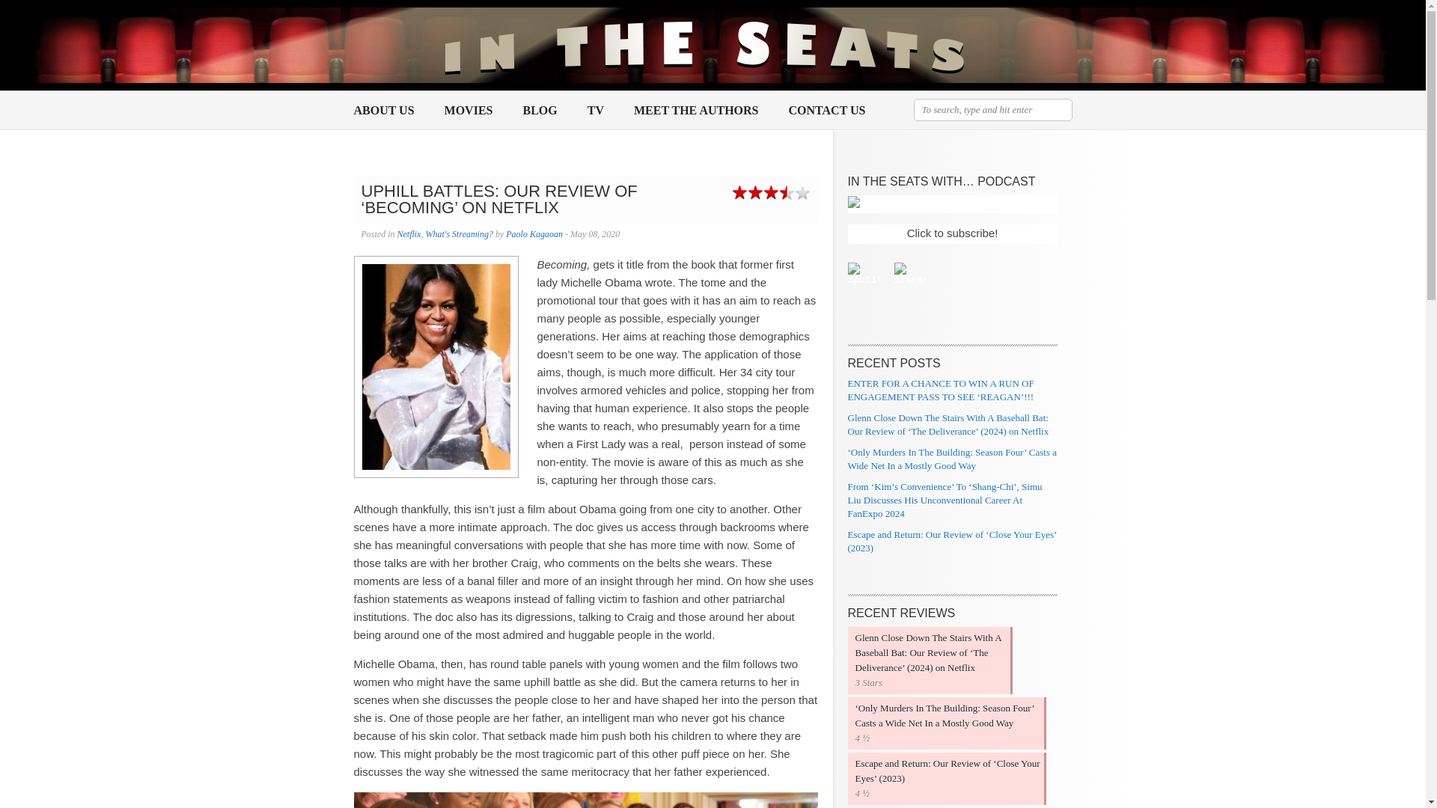 Image resolution: width=1437 pixels, height=808 pixels. I want to click on Spotify, so click(870, 275).